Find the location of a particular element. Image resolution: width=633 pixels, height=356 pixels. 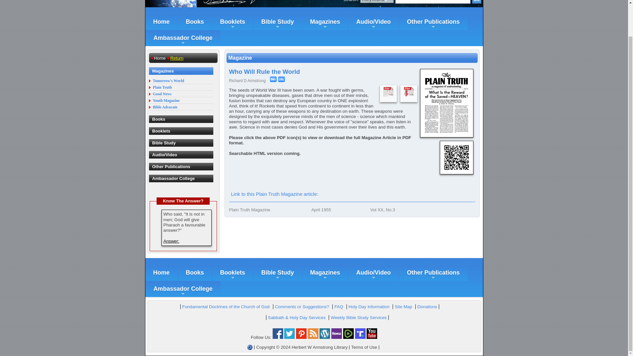

Go is located at coordinates (477, 2).